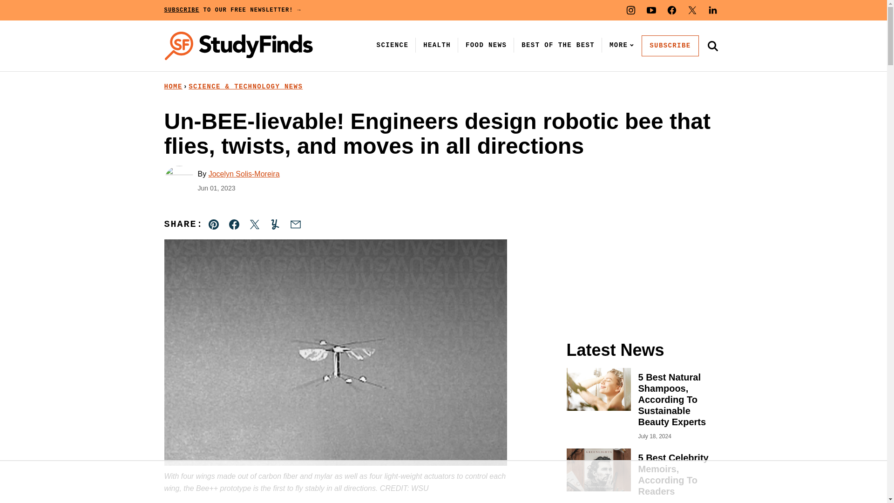 The width and height of the screenshot is (894, 503). I want to click on Share on Pinterest, so click(214, 224).